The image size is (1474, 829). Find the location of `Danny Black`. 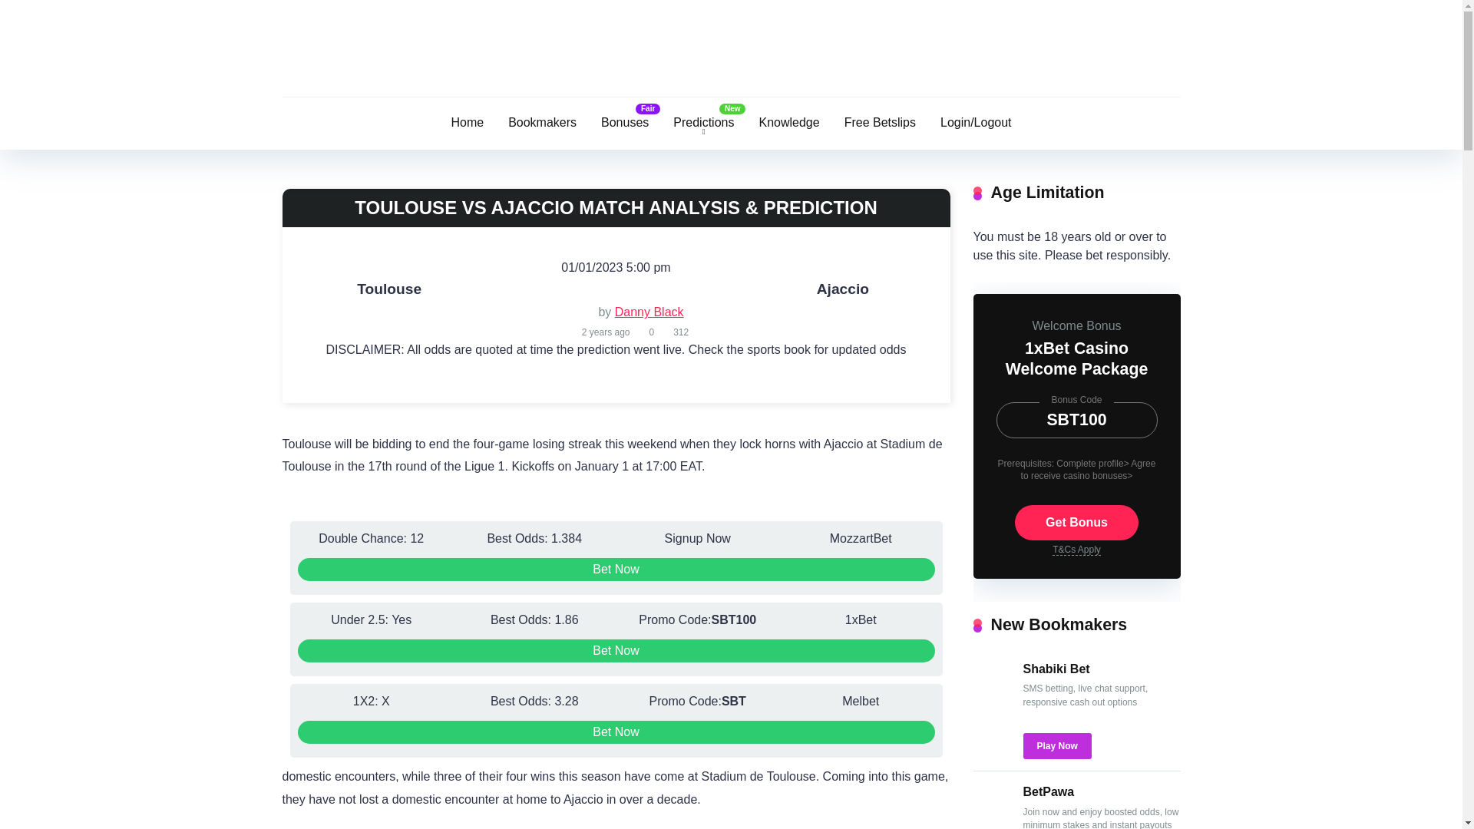

Danny Black is located at coordinates (649, 312).